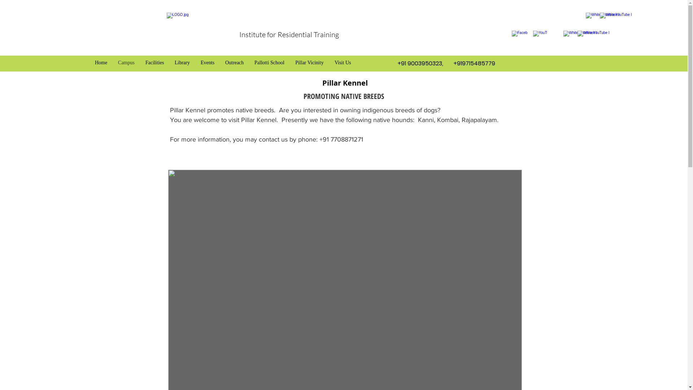  What do you see at coordinates (269, 63) in the screenshot?
I see `Pallotti School` at bounding box center [269, 63].